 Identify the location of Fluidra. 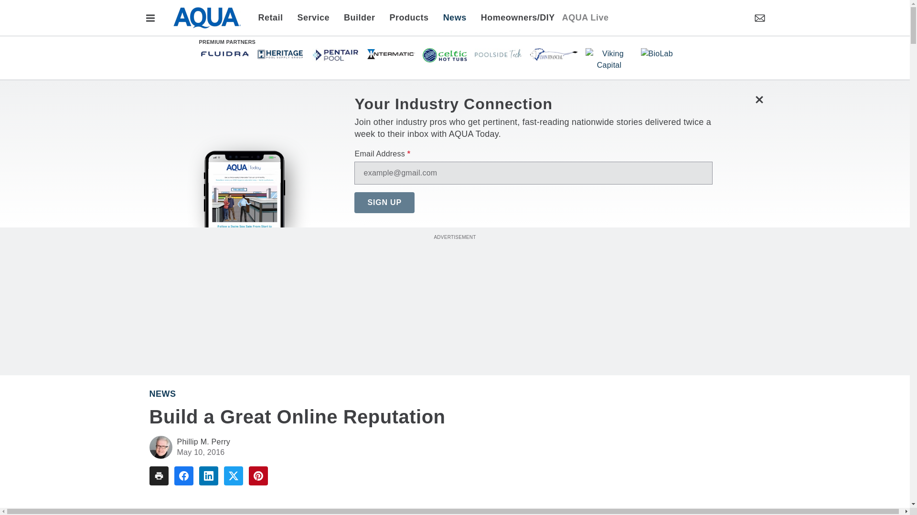
(224, 53).